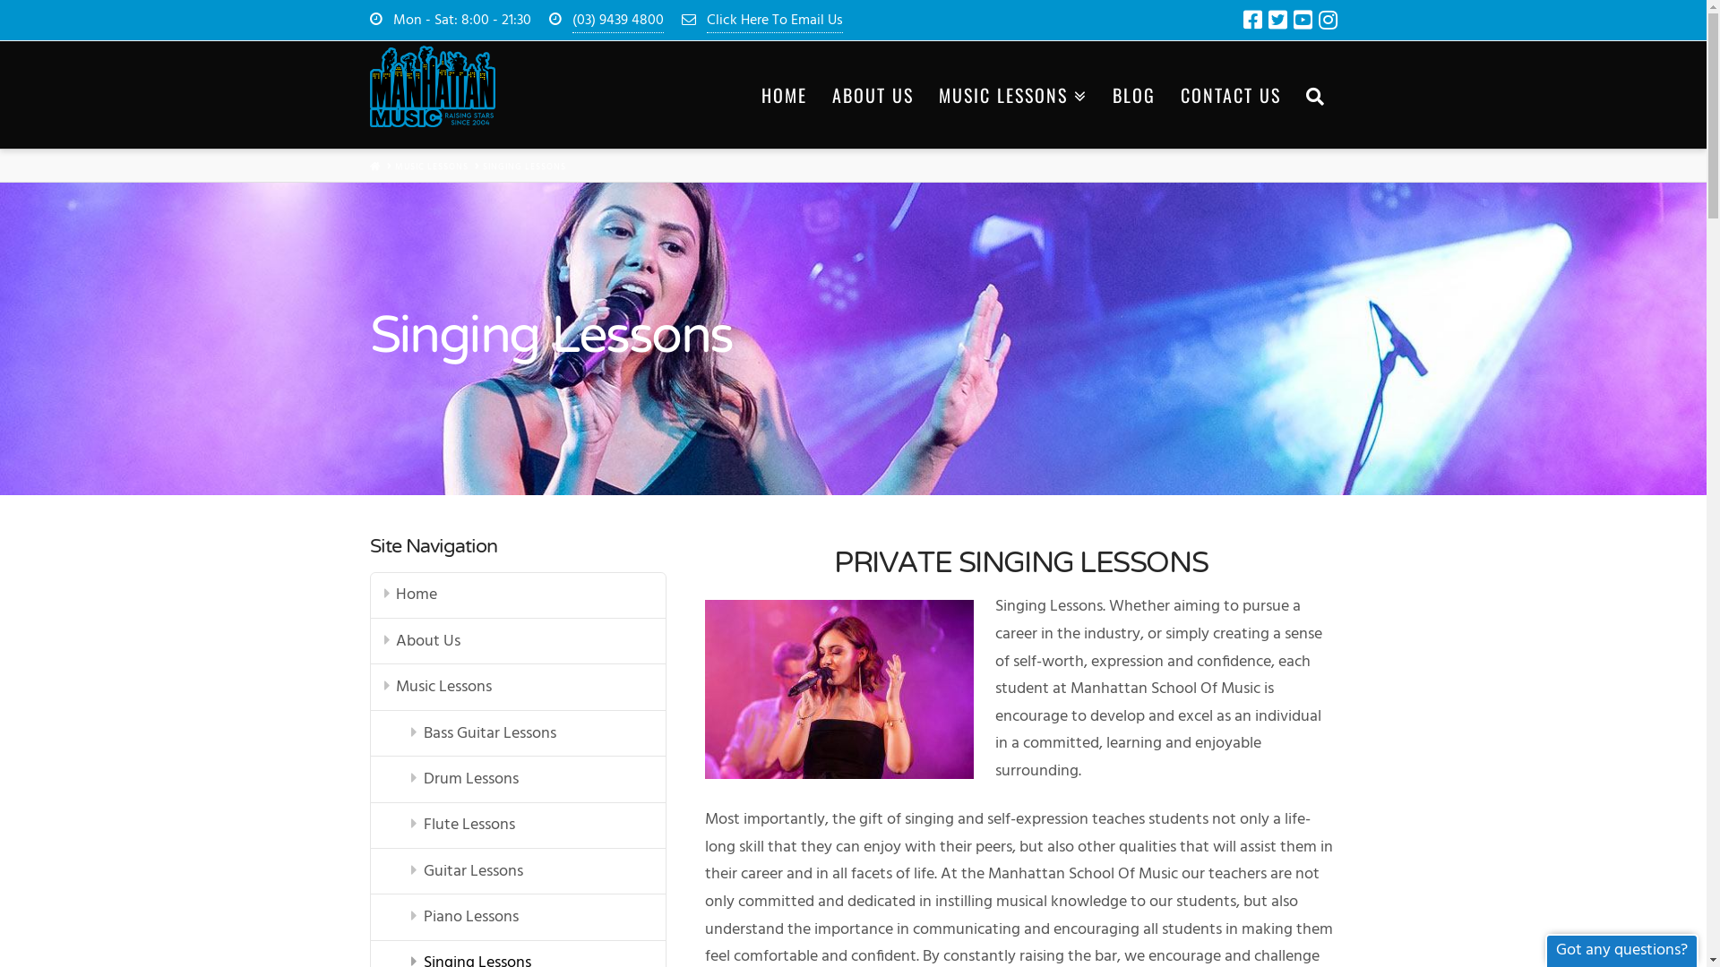  What do you see at coordinates (873, 95) in the screenshot?
I see `ABOUT US` at bounding box center [873, 95].